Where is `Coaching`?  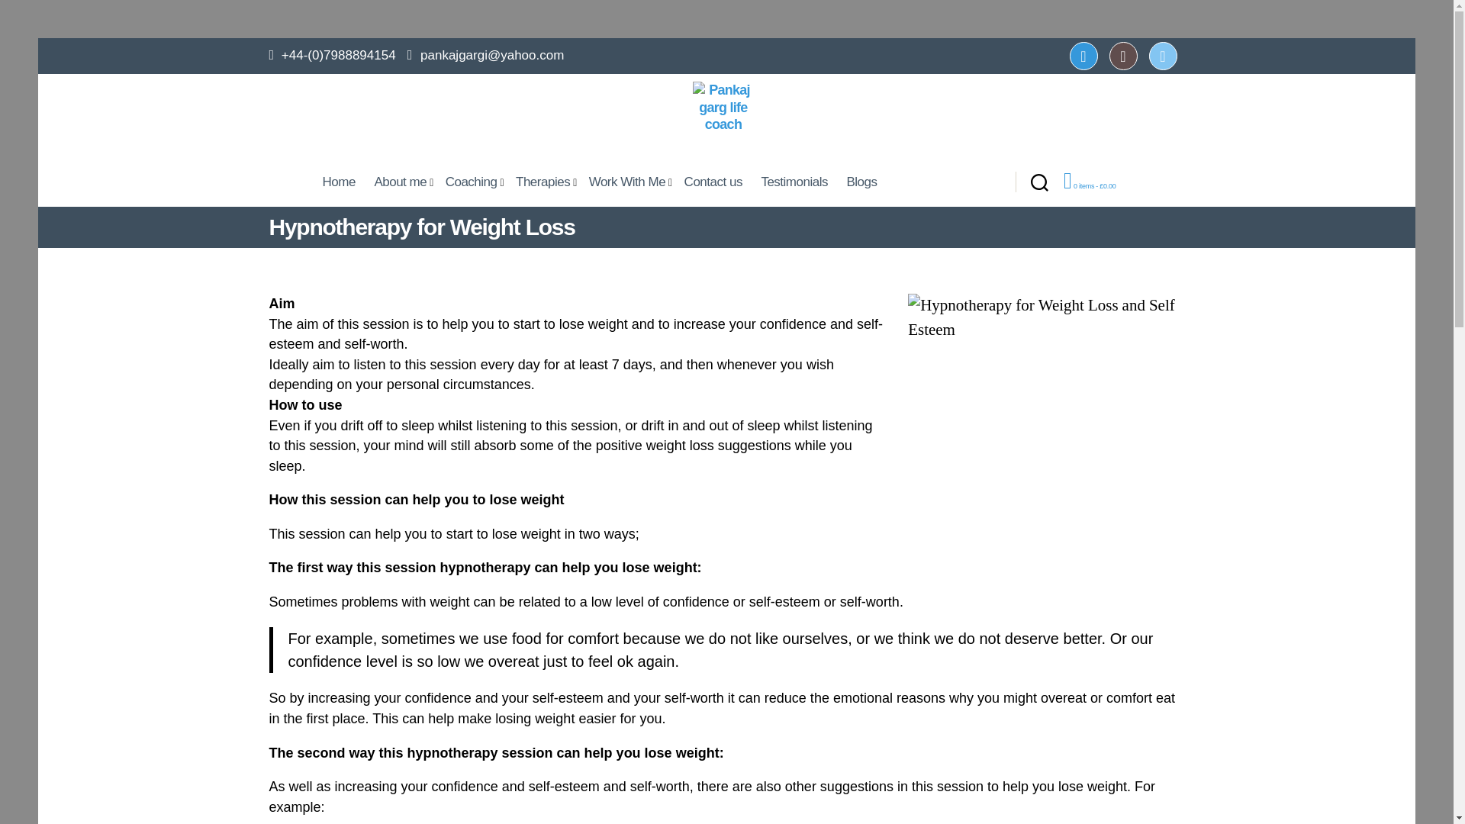 Coaching is located at coordinates (472, 182).